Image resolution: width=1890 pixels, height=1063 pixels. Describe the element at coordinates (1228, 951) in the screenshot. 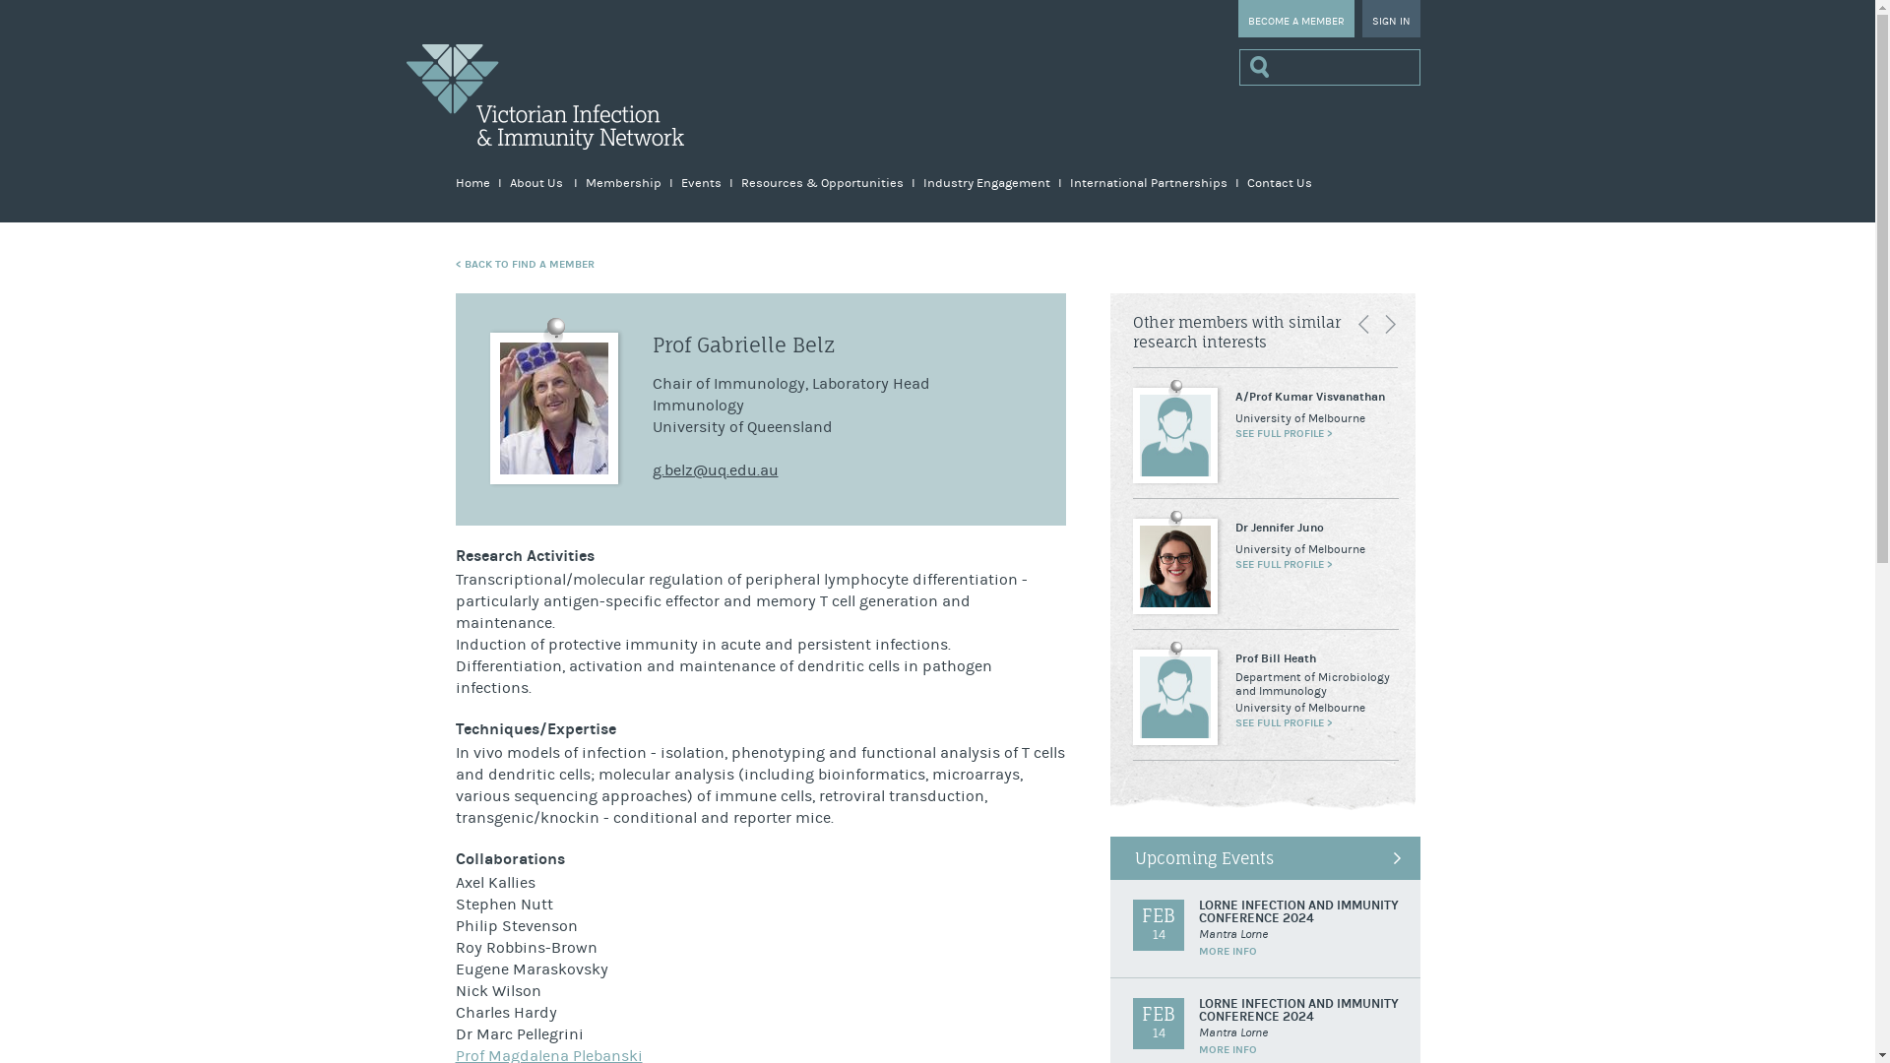

I see `MORE INFO` at that location.